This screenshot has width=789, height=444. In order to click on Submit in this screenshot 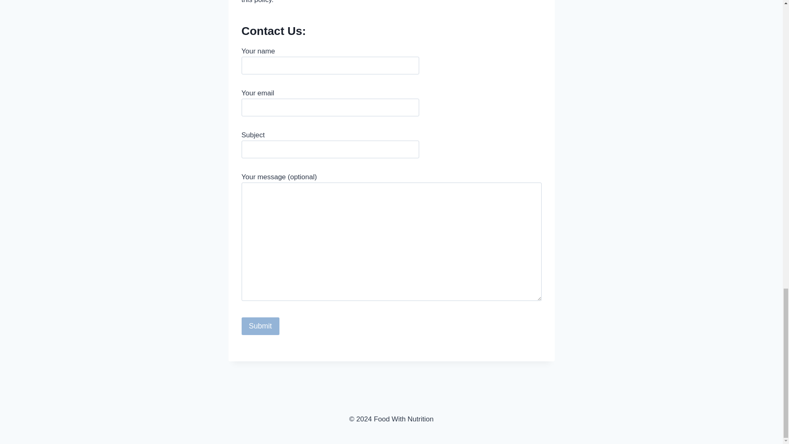, I will do `click(260, 326)`.